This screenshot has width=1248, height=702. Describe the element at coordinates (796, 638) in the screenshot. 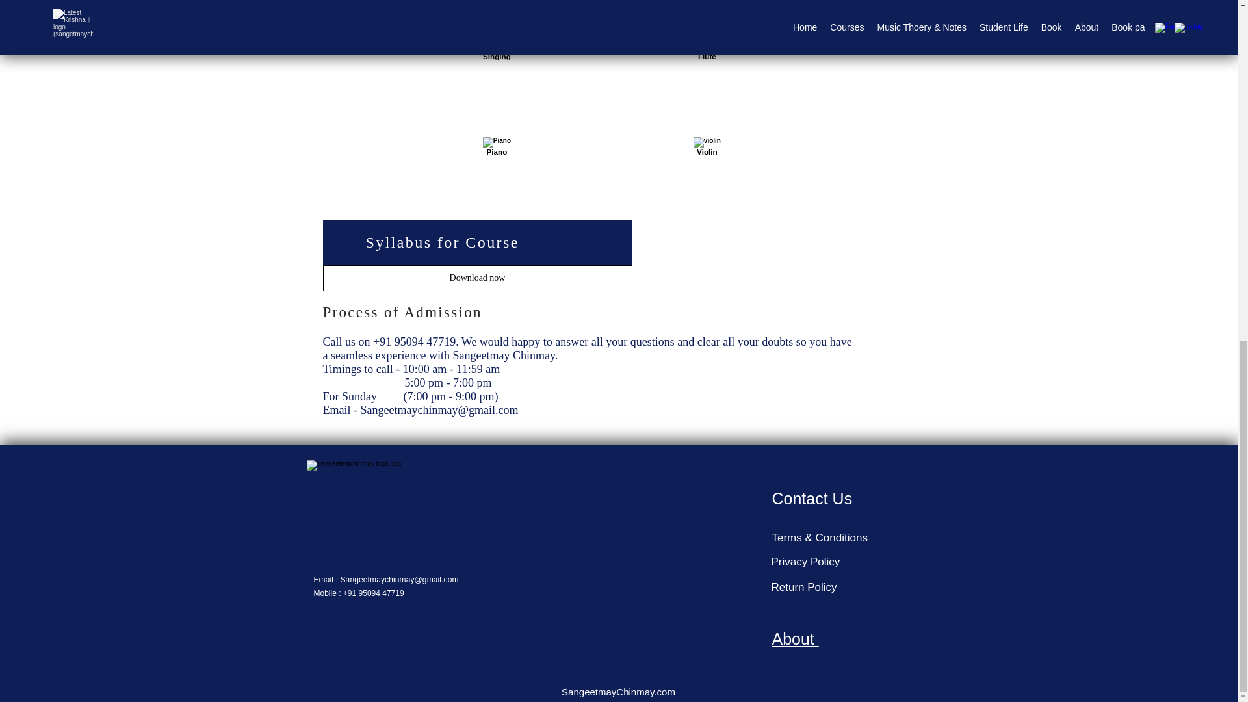

I see `About ` at that location.